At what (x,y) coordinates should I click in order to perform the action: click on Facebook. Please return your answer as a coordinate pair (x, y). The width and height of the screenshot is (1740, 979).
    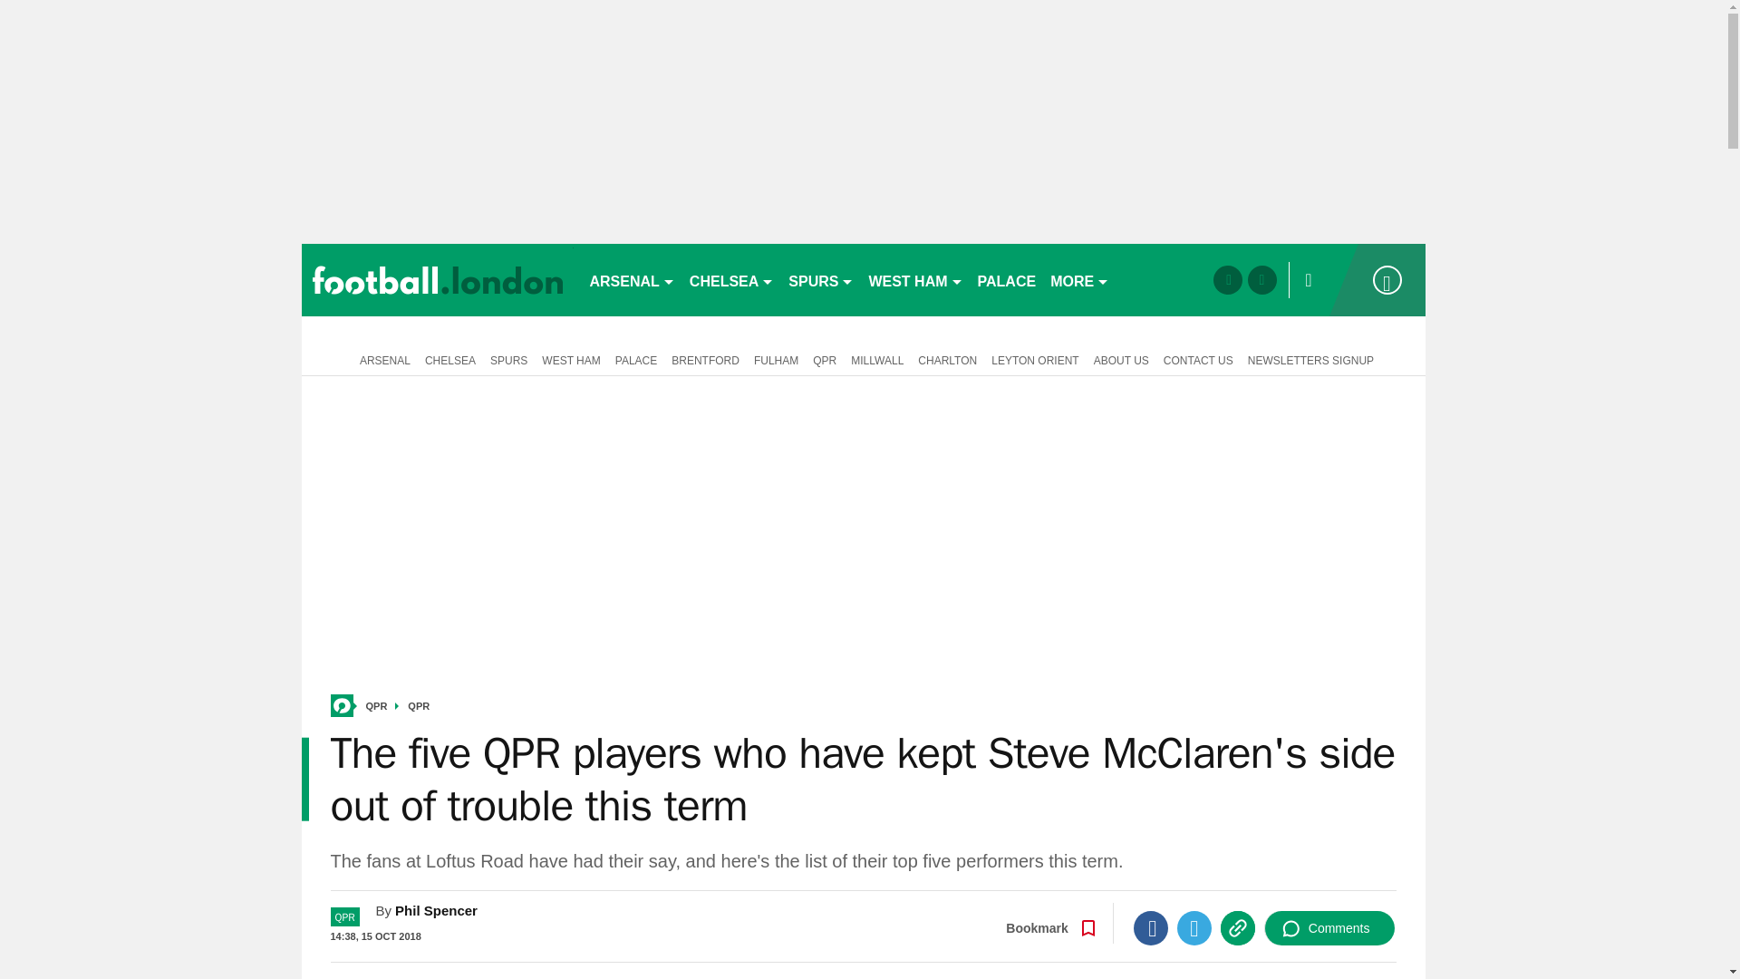
    Looking at the image, I should click on (1151, 928).